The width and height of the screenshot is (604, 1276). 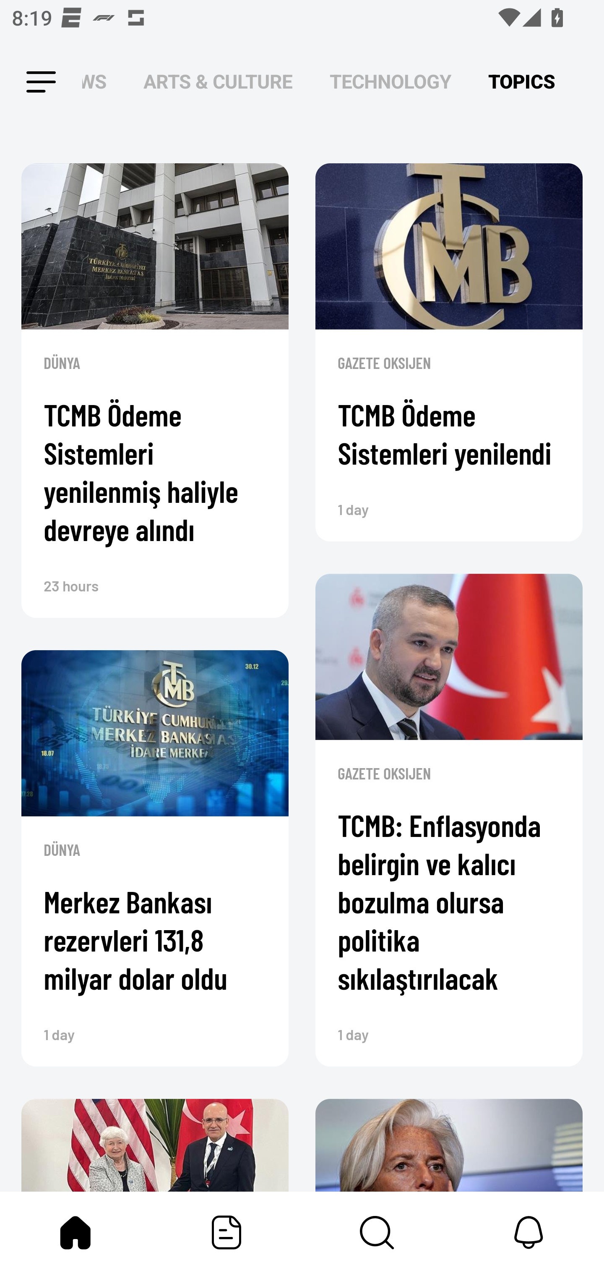 What do you see at coordinates (99, 82) in the screenshot?
I see `NEWS` at bounding box center [99, 82].